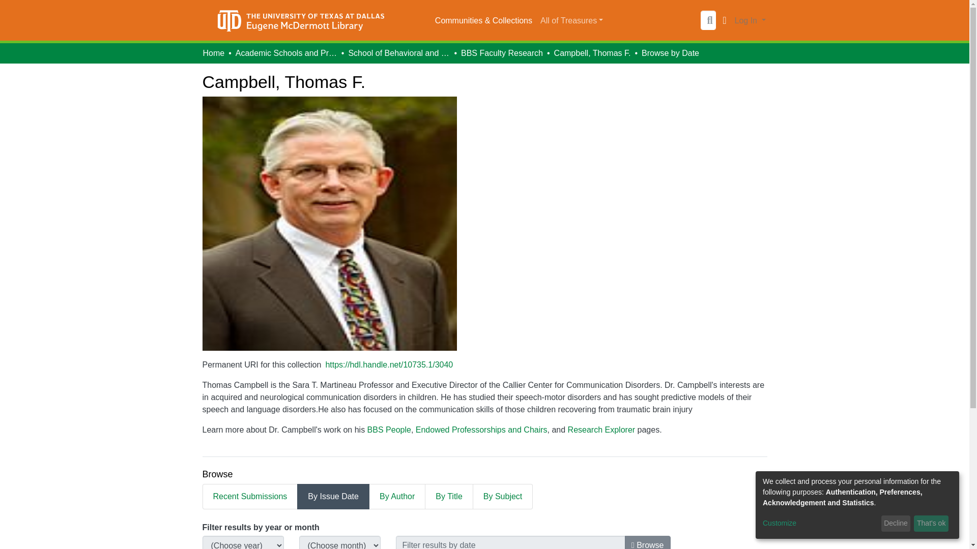  Describe the element at coordinates (931, 524) in the screenshot. I see `That's ok` at that location.